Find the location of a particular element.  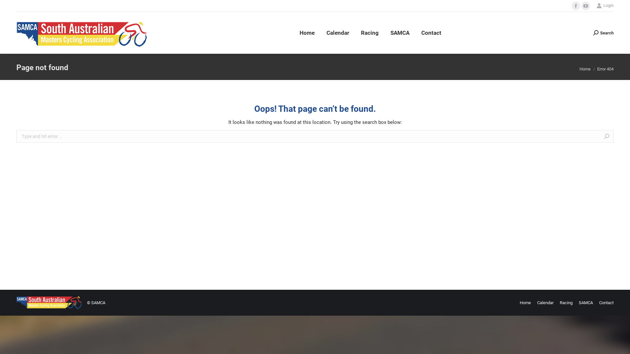

SAMCA is located at coordinates (586, 303).